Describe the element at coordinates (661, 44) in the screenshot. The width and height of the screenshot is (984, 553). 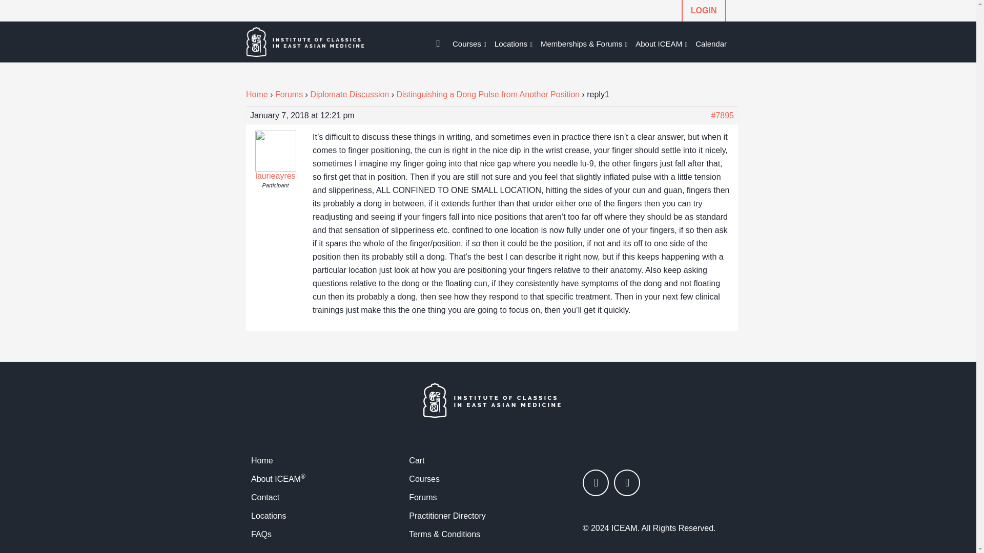
I see `About ICEAM` at that location.